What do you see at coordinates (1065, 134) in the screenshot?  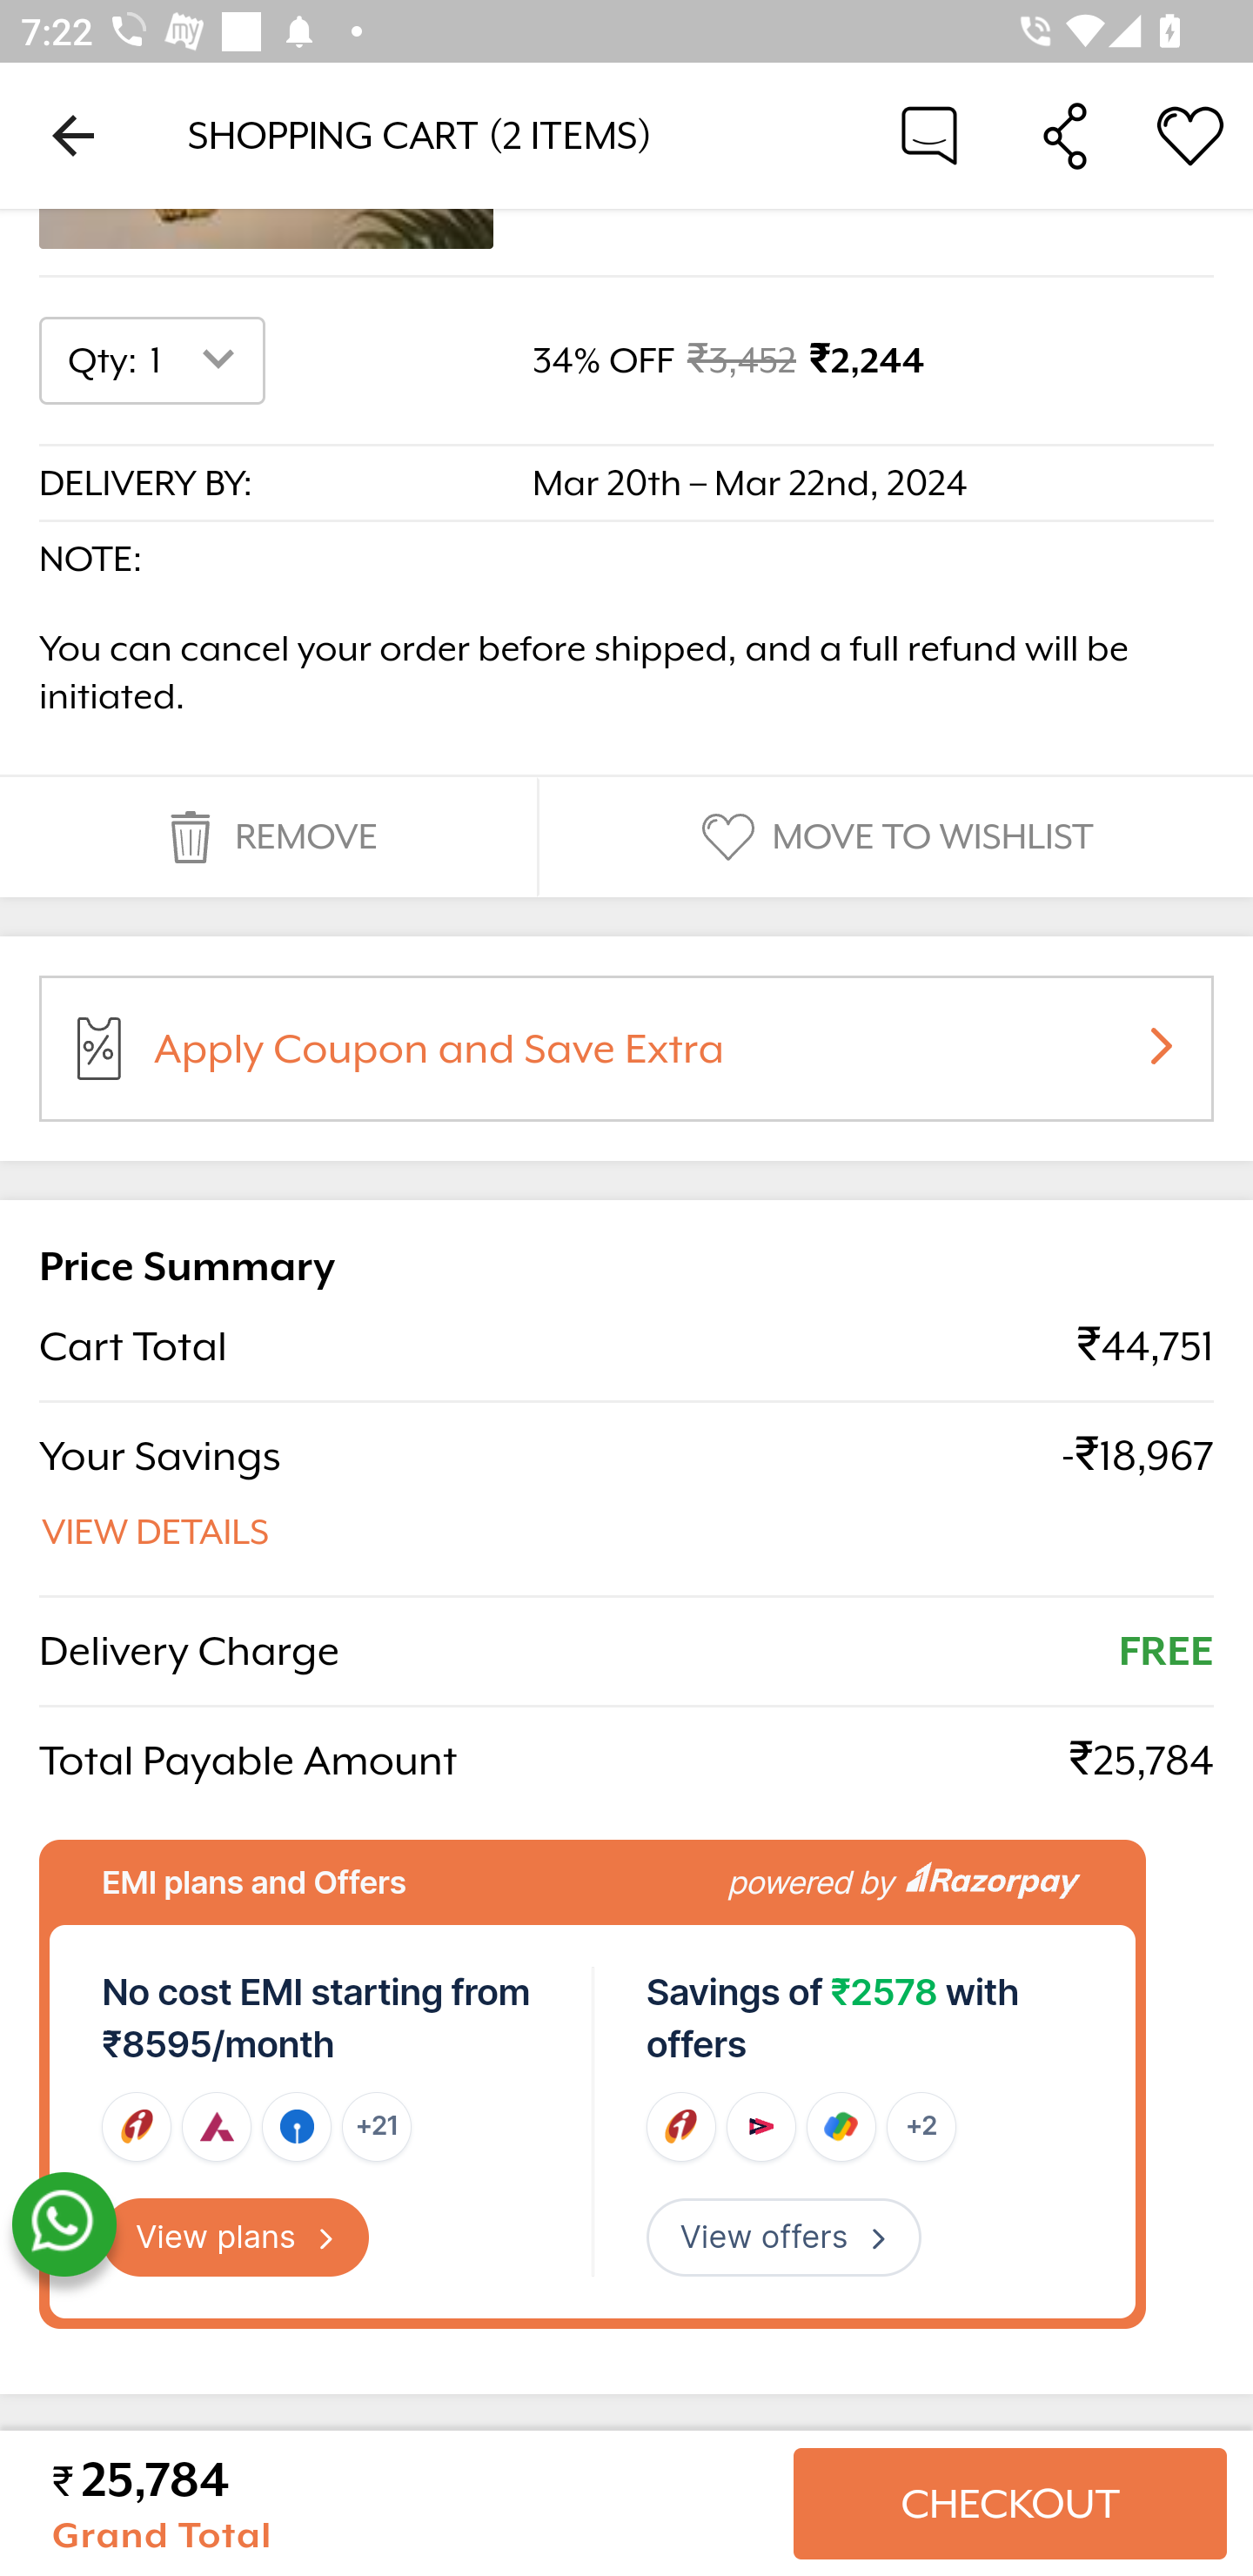 I see `Share Cart` at bounding box center [1065, 134].